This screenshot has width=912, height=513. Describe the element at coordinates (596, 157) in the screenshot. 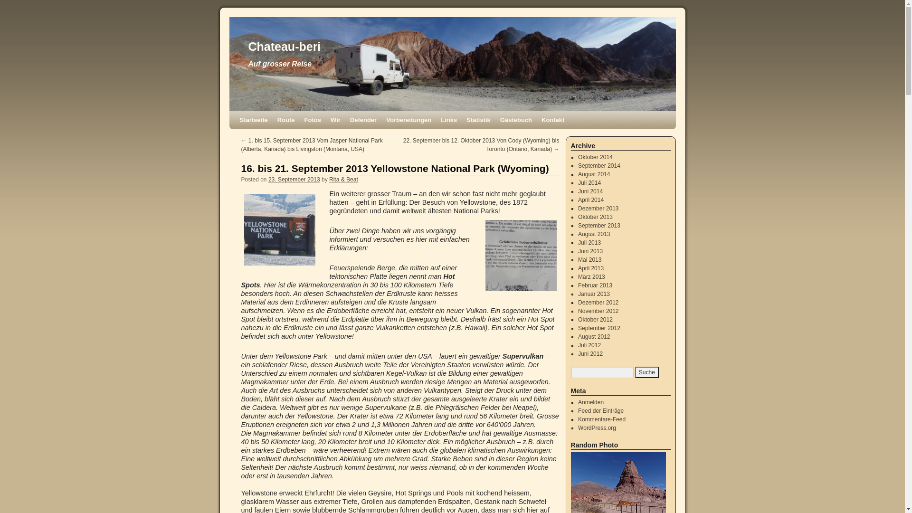

I see `Oktober 2014` at that location.